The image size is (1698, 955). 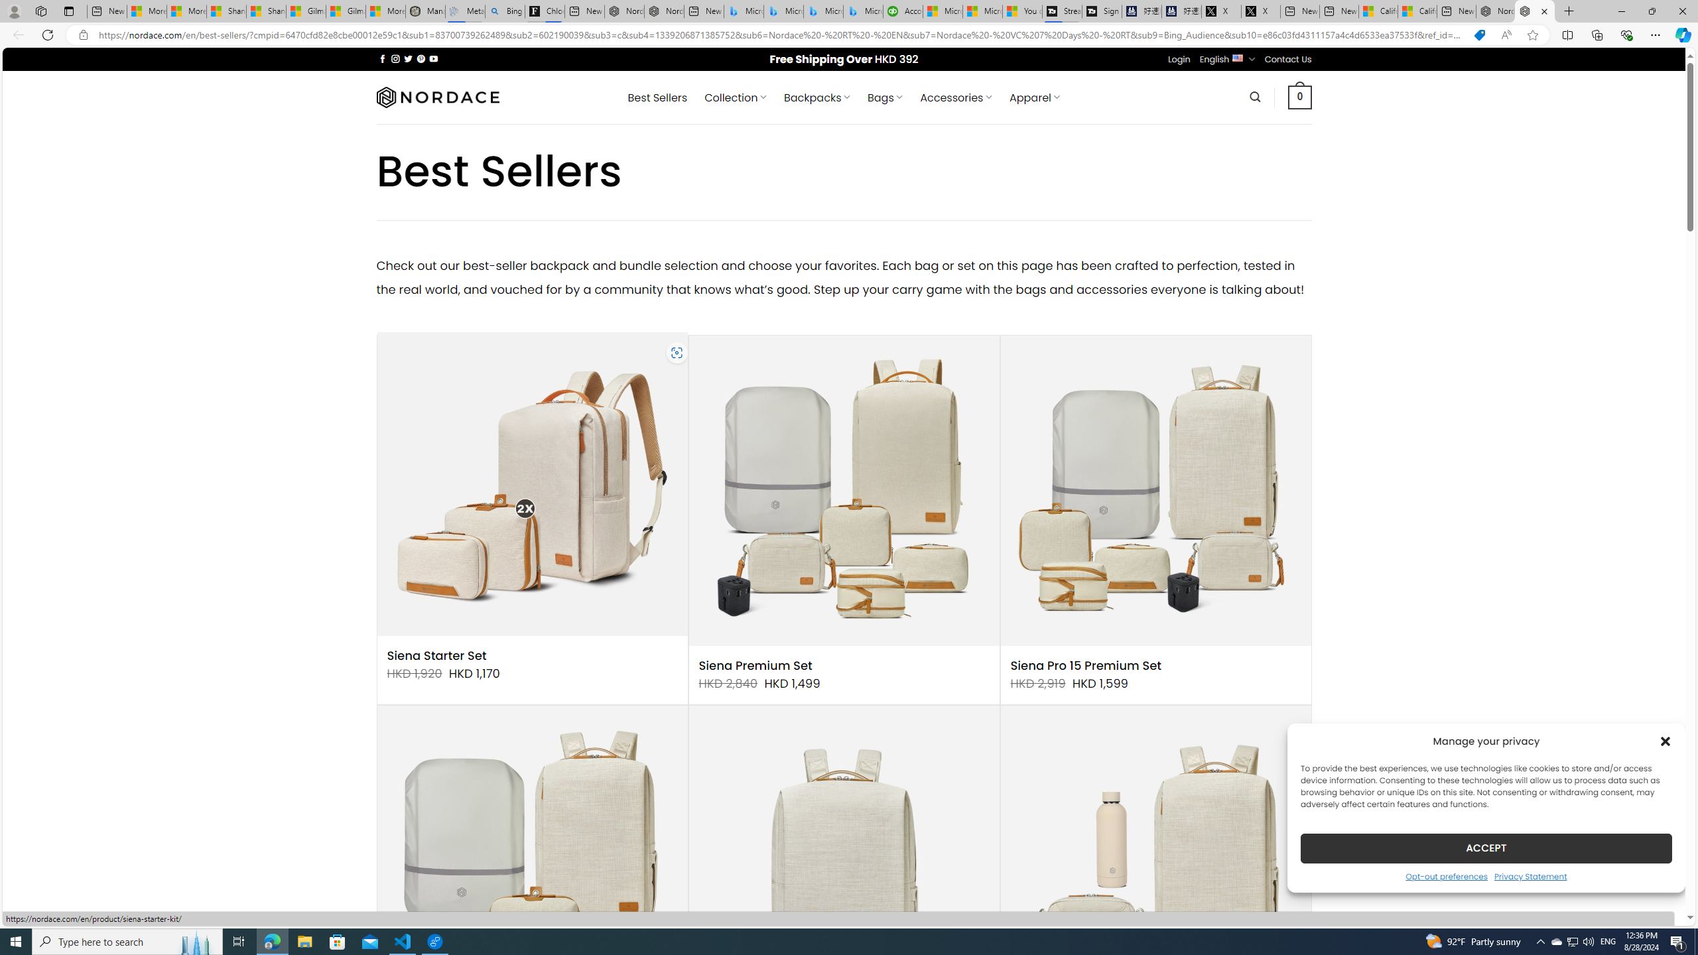 I want to click on Streaming Coverage | T3, so click(x=1063, y=11).